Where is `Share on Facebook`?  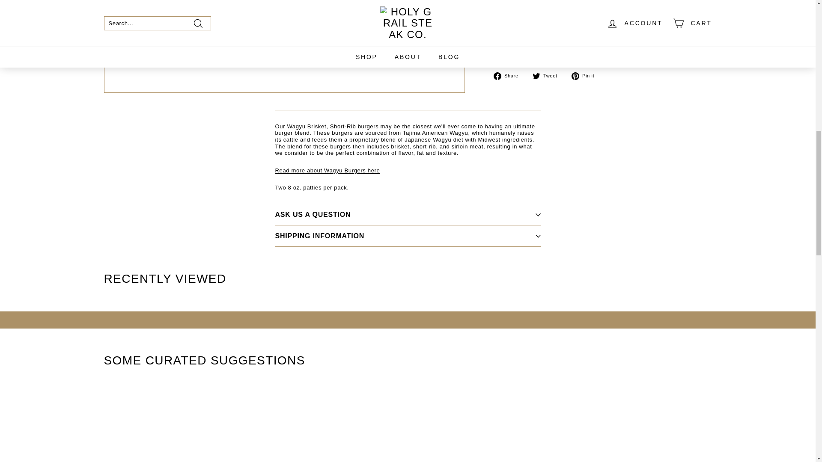 Share on Facebook is located at coordinates (509, 76).